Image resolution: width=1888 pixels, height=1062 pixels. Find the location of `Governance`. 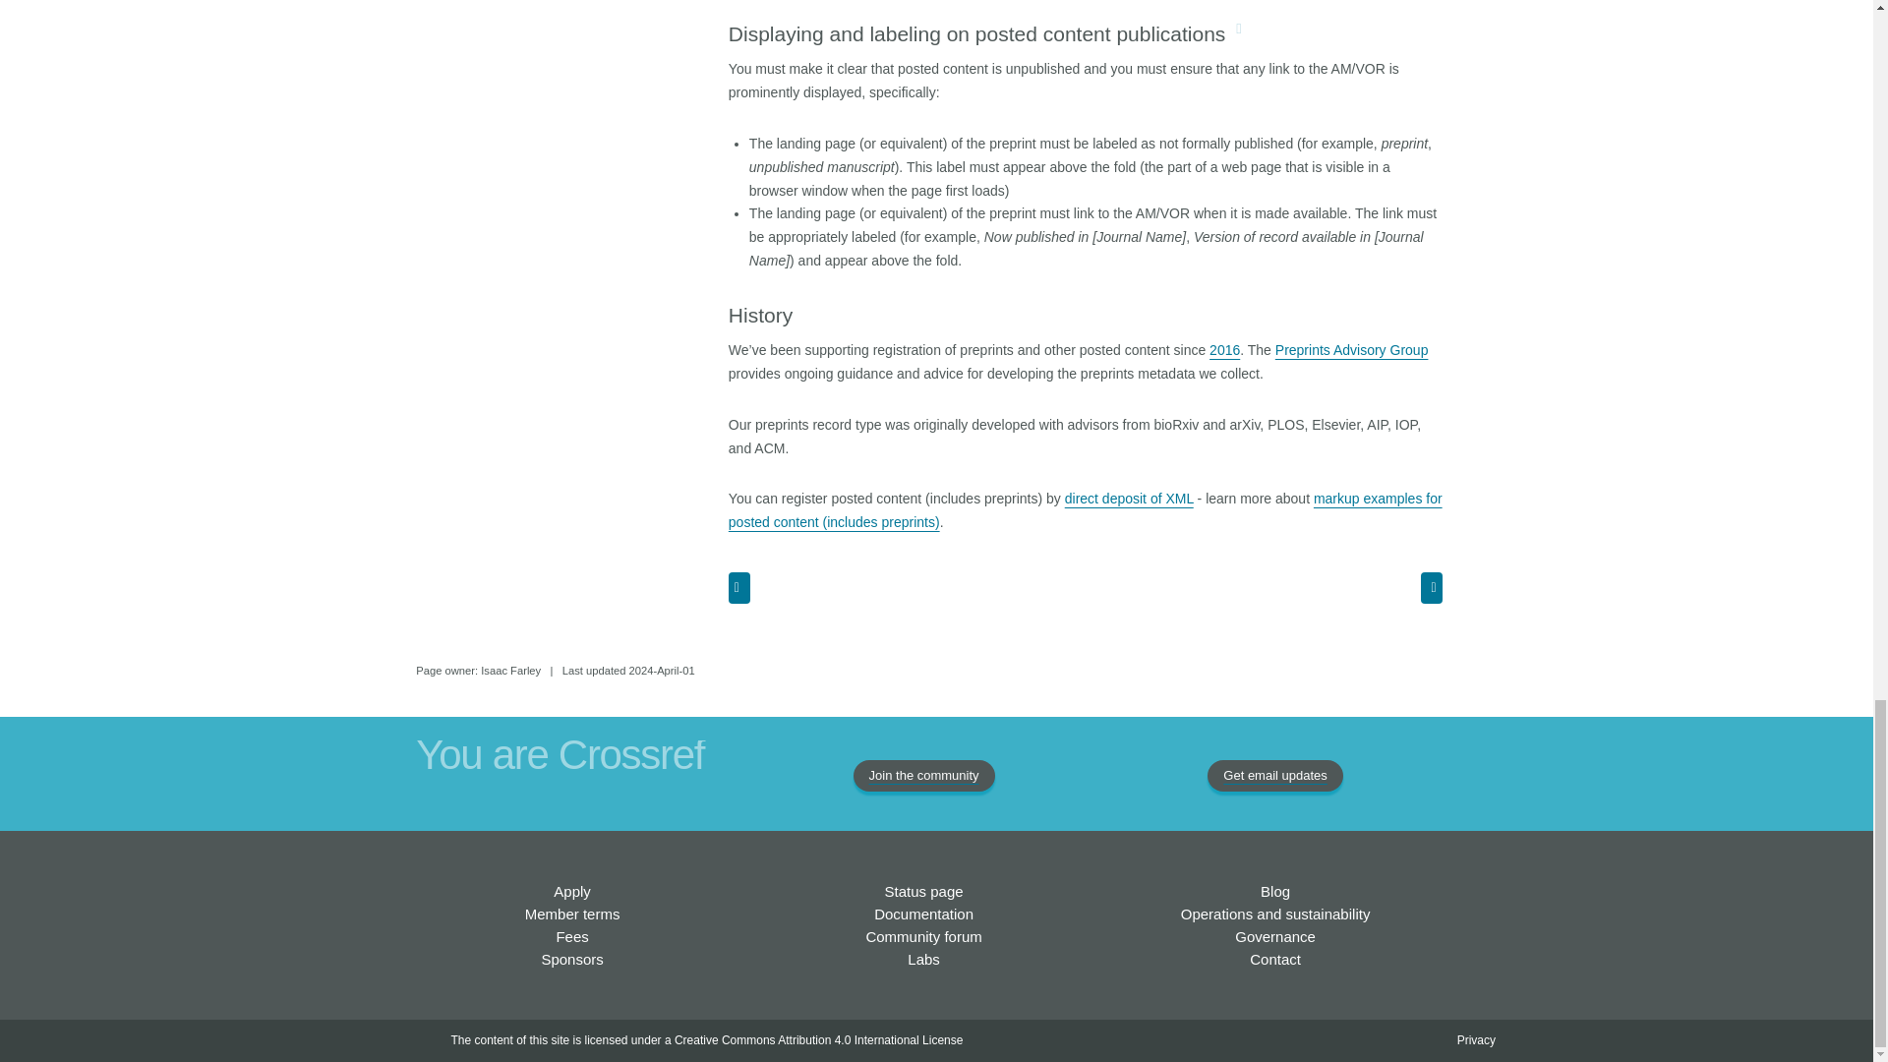

Governance is located at coordinates (1274, 936).